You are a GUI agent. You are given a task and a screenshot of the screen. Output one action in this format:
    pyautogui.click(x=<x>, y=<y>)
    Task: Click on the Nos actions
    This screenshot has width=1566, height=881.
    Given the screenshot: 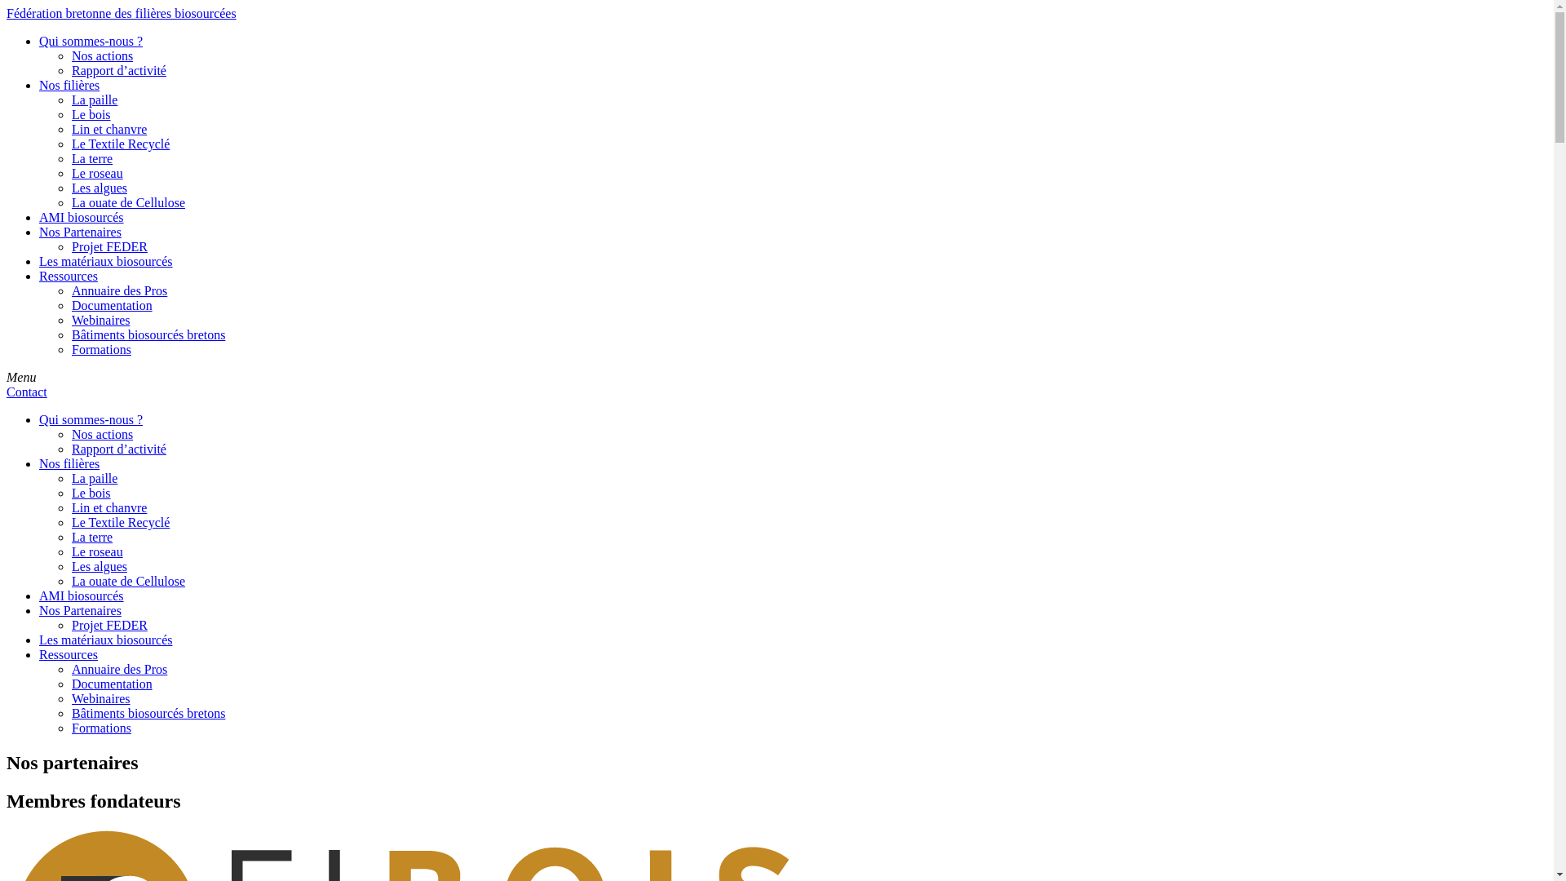 What is the action you would take?
    pyautogui.click(x=103, y=55)
    